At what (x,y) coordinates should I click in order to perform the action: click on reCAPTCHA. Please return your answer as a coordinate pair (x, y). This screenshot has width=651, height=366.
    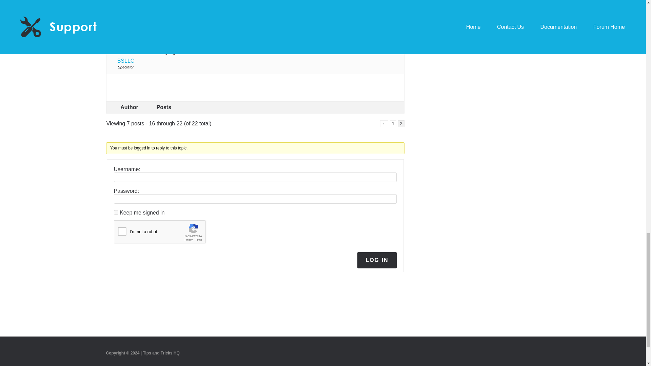
    Looking at the image, I should click on (165, 233).